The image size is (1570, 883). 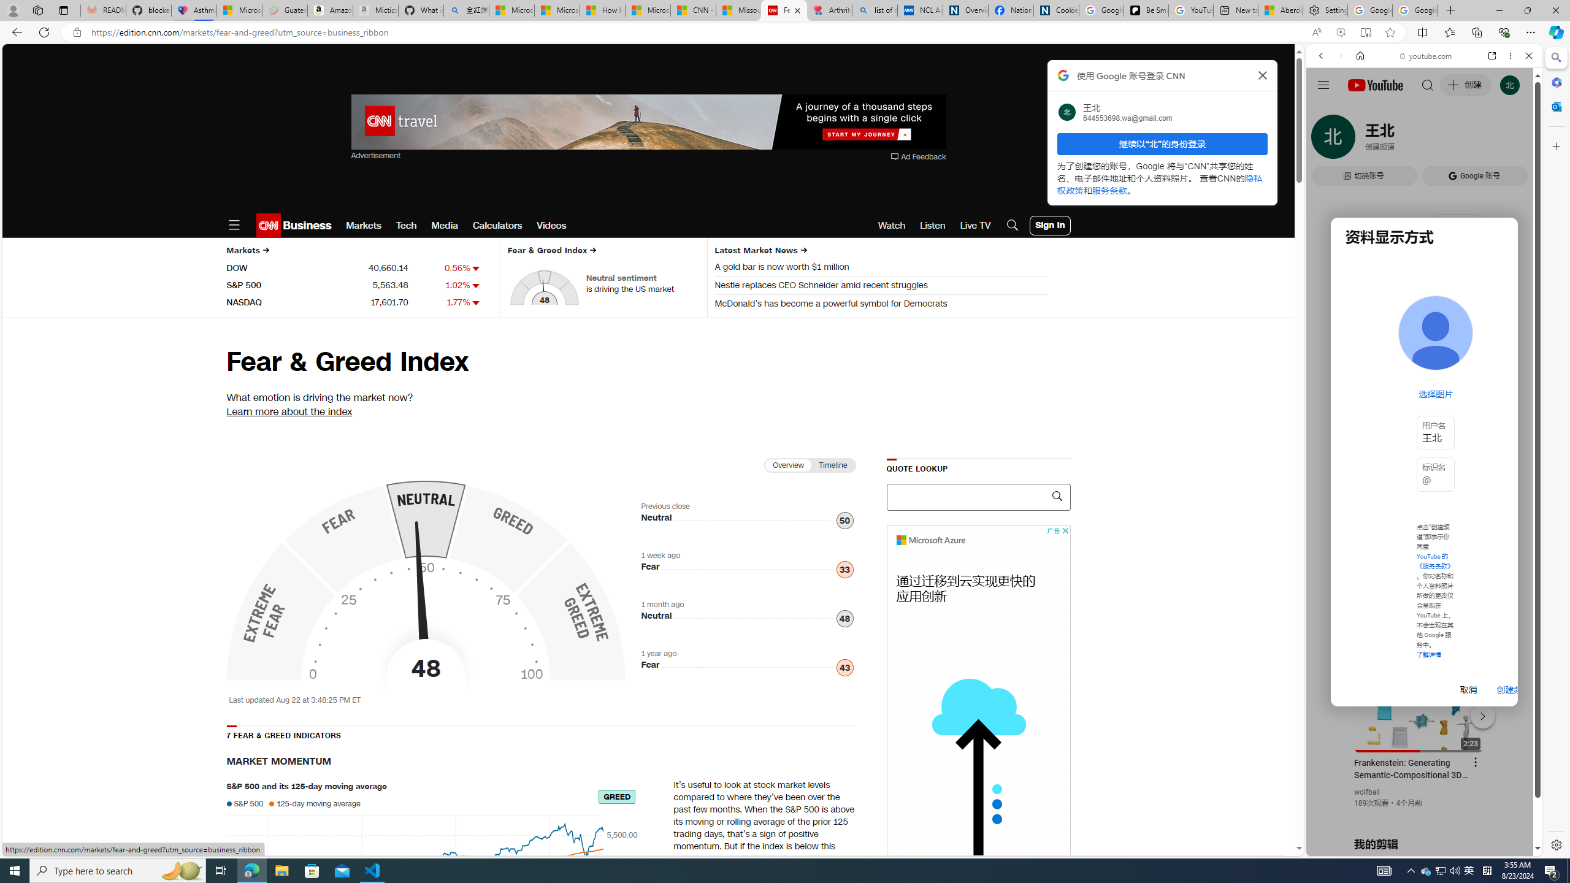 What do you see at coordinates (1065, 530) in the screenshot?
I see `AutomationID: cbb` at bounding box center [1065, 530].